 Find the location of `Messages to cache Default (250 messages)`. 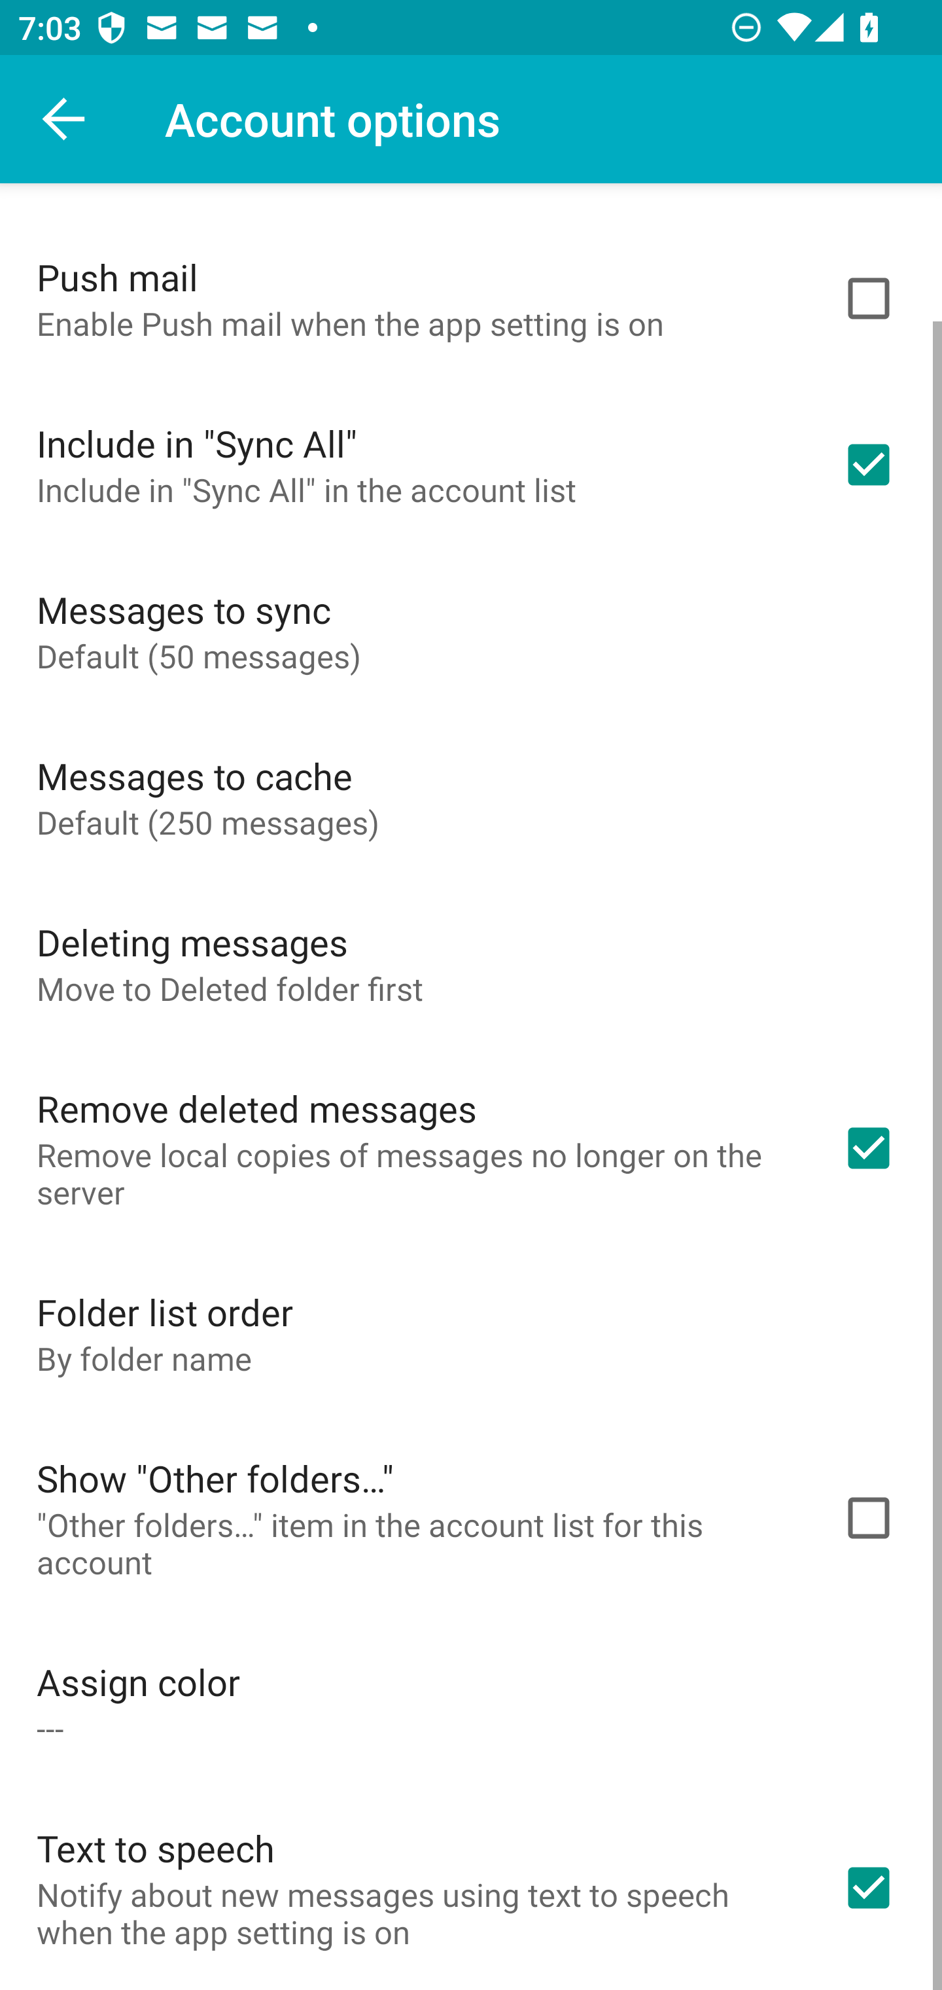

Messages to cache Default (250 messages) is located at coordinates (471, 797).